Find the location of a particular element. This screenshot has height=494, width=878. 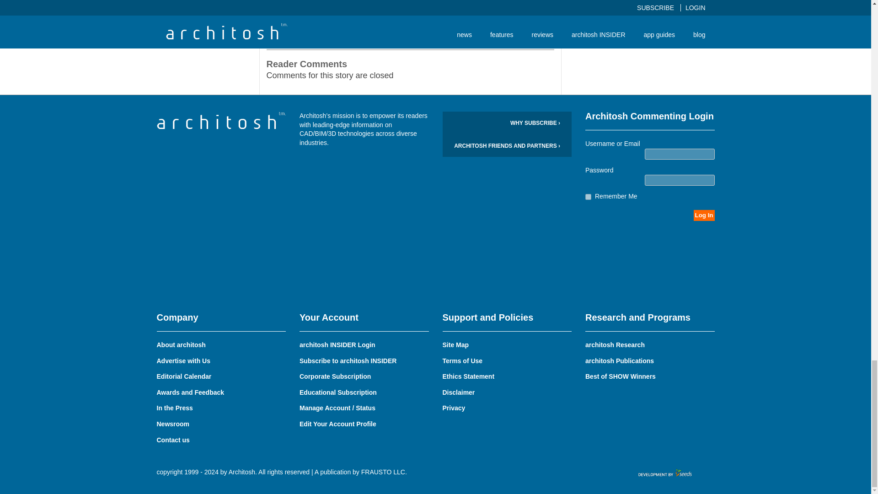

Mac 3D is located at coordinates (537, 1).